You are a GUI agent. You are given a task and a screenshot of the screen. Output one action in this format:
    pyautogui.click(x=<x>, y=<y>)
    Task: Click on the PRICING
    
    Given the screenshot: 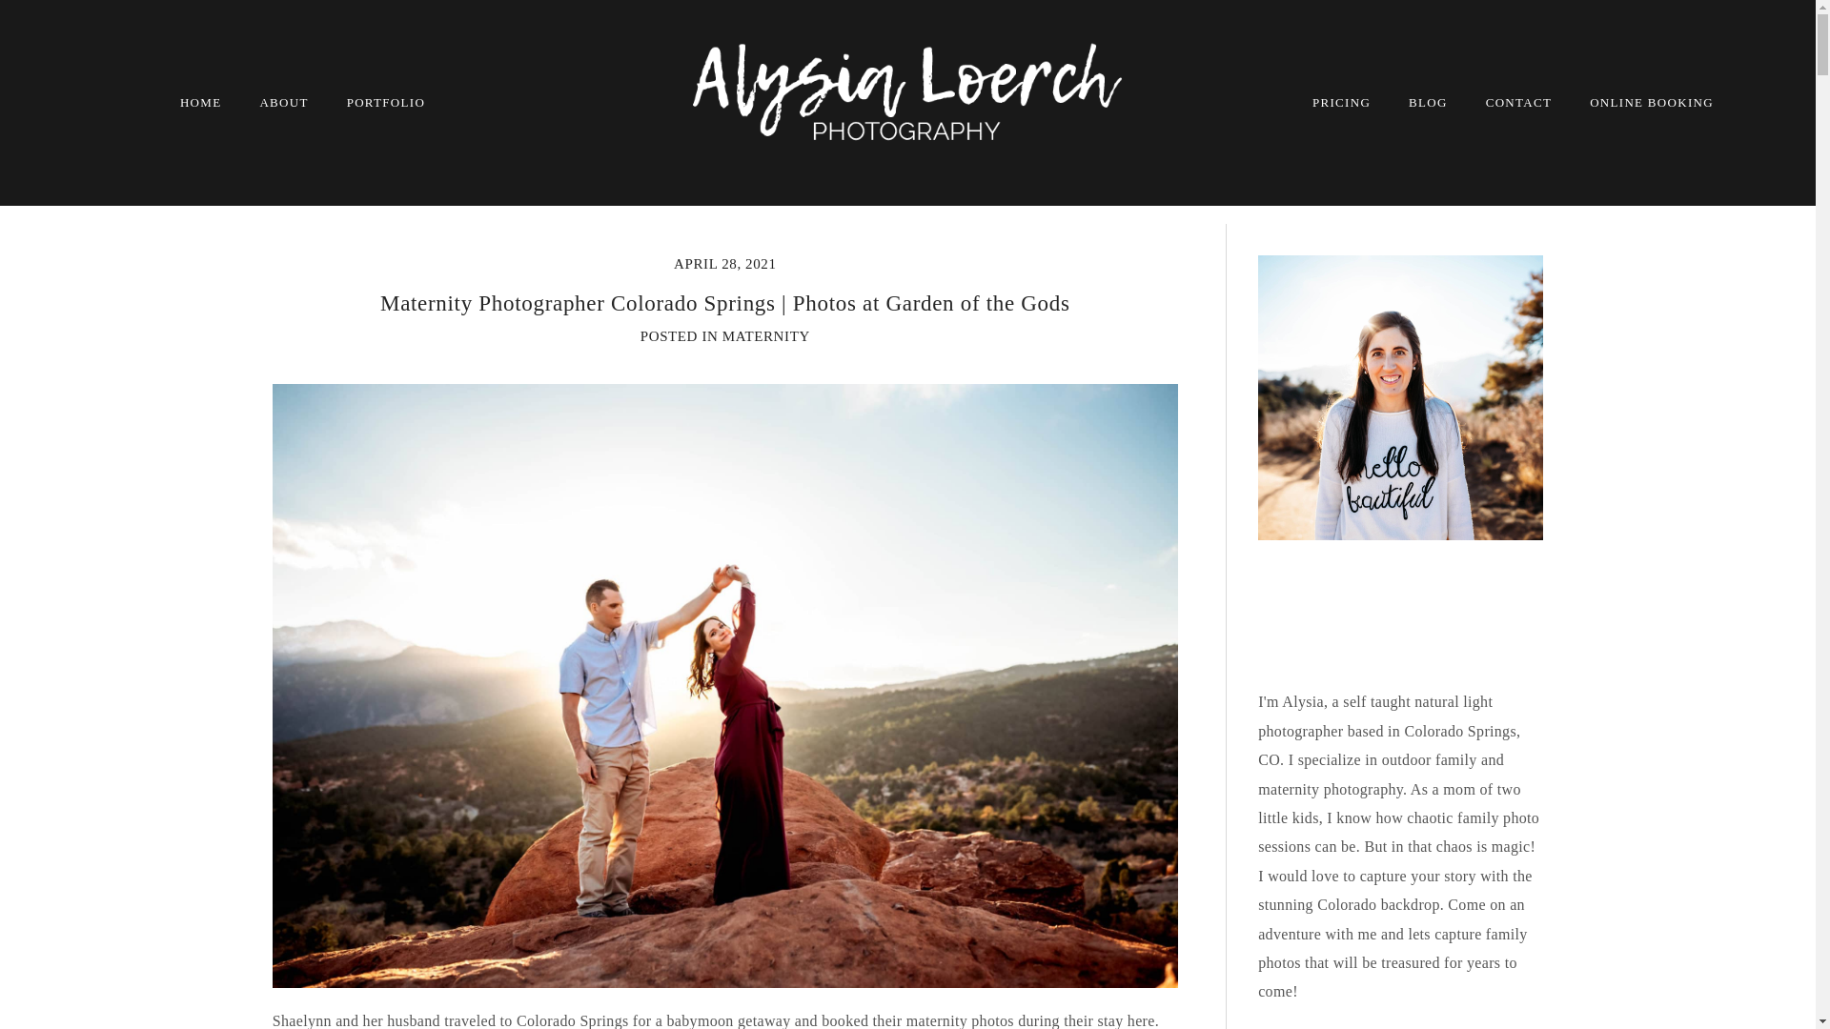 What is the action you would take?
    pyautogui.click(x=1341, y=102)
    